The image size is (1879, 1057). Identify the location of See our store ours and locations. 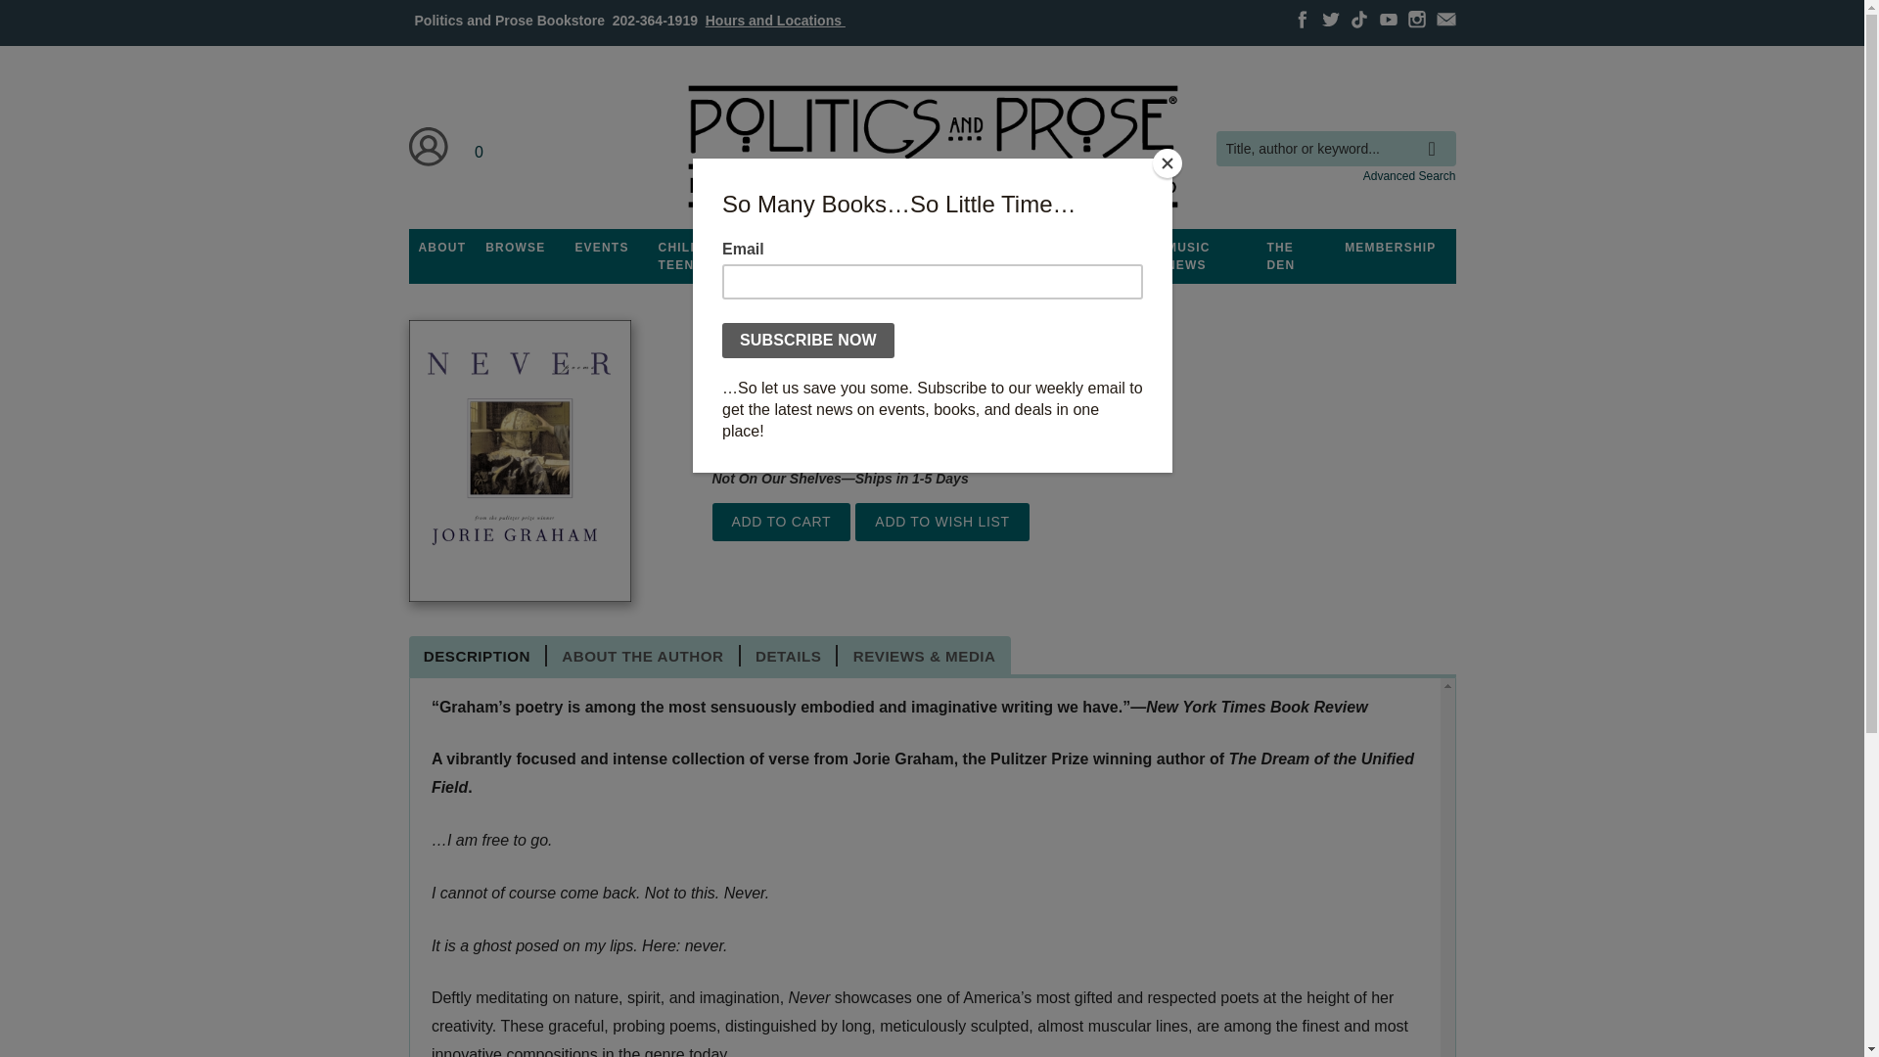
(775, 20).